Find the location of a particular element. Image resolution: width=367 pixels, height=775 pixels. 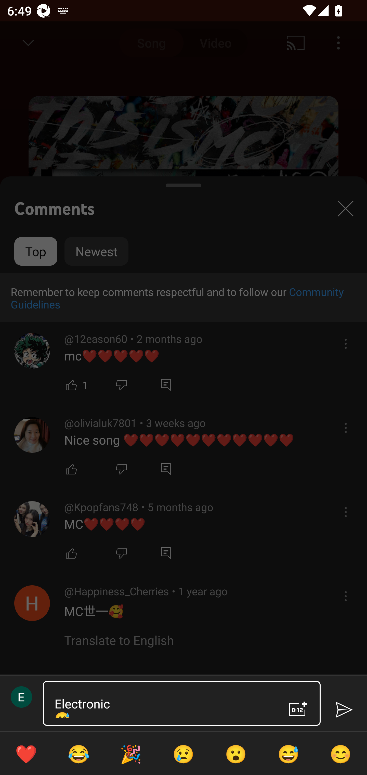

🎉 is located at coordinates (131, 754).